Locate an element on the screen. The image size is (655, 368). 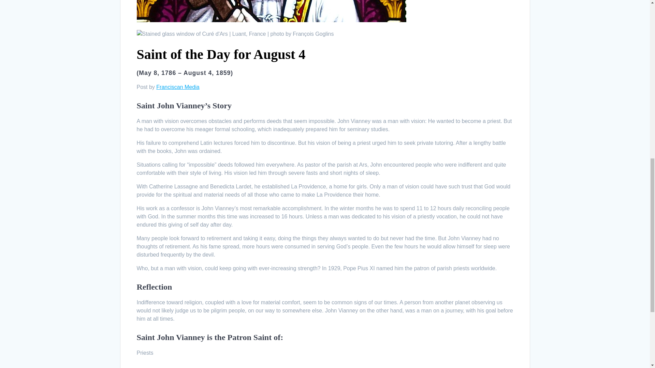
Franciscan Media is located at coordinates (177, 87).